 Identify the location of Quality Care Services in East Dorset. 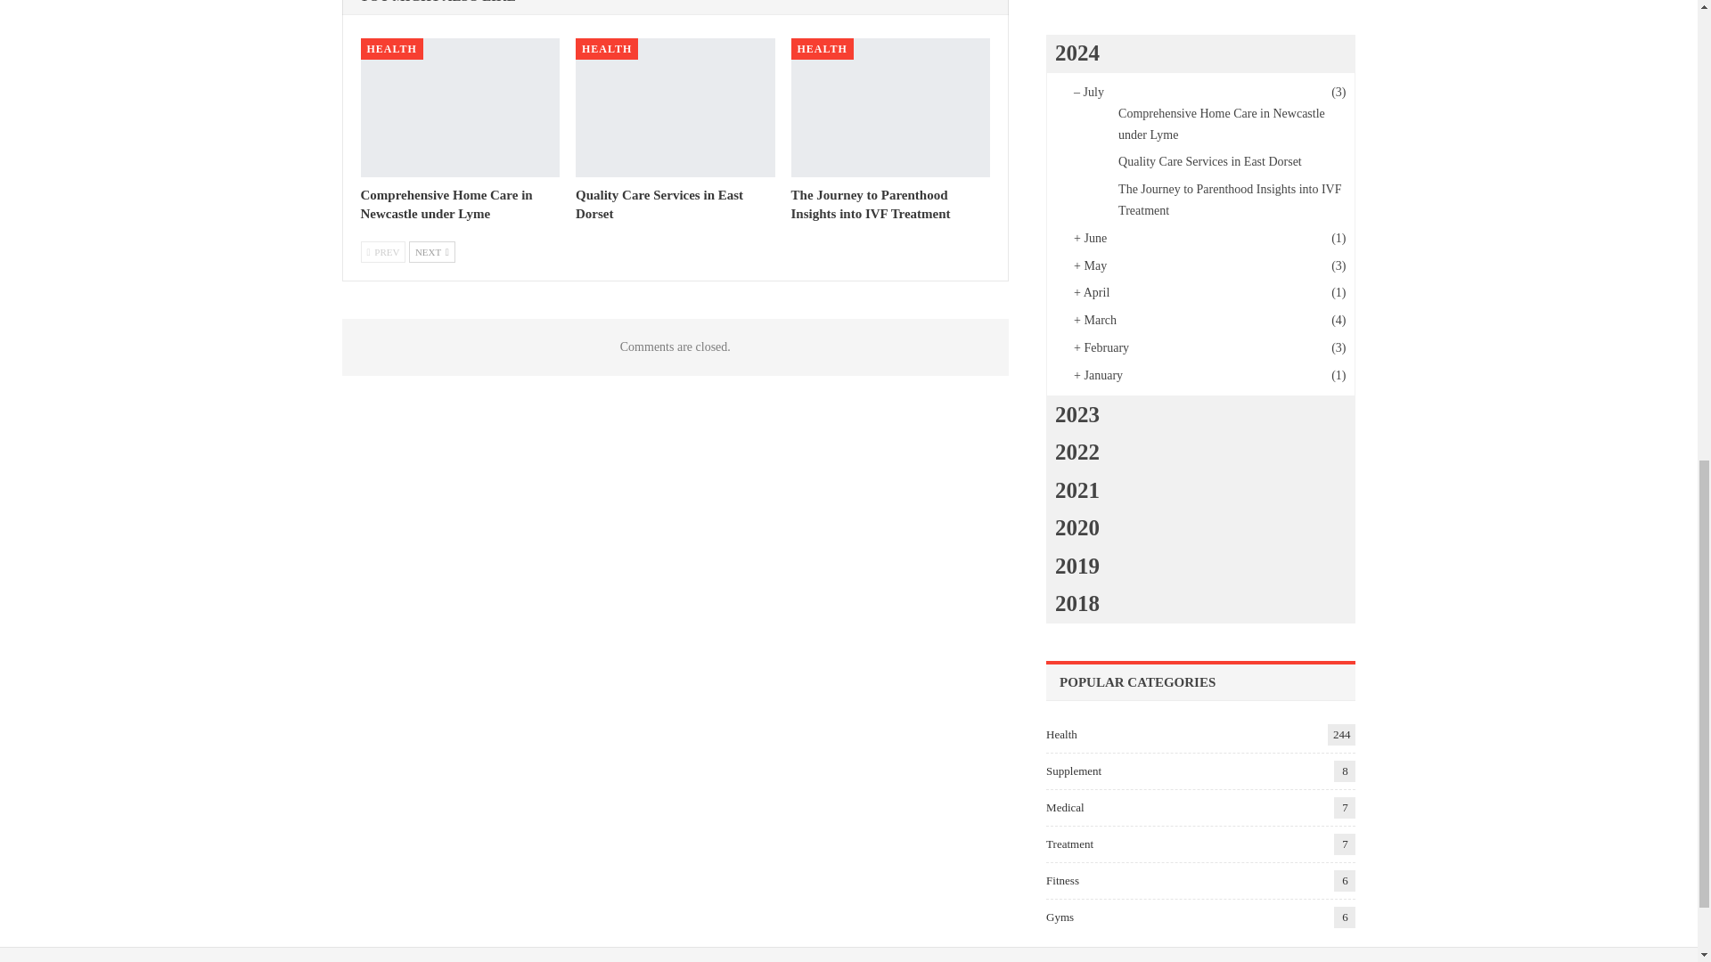
(675, 107).